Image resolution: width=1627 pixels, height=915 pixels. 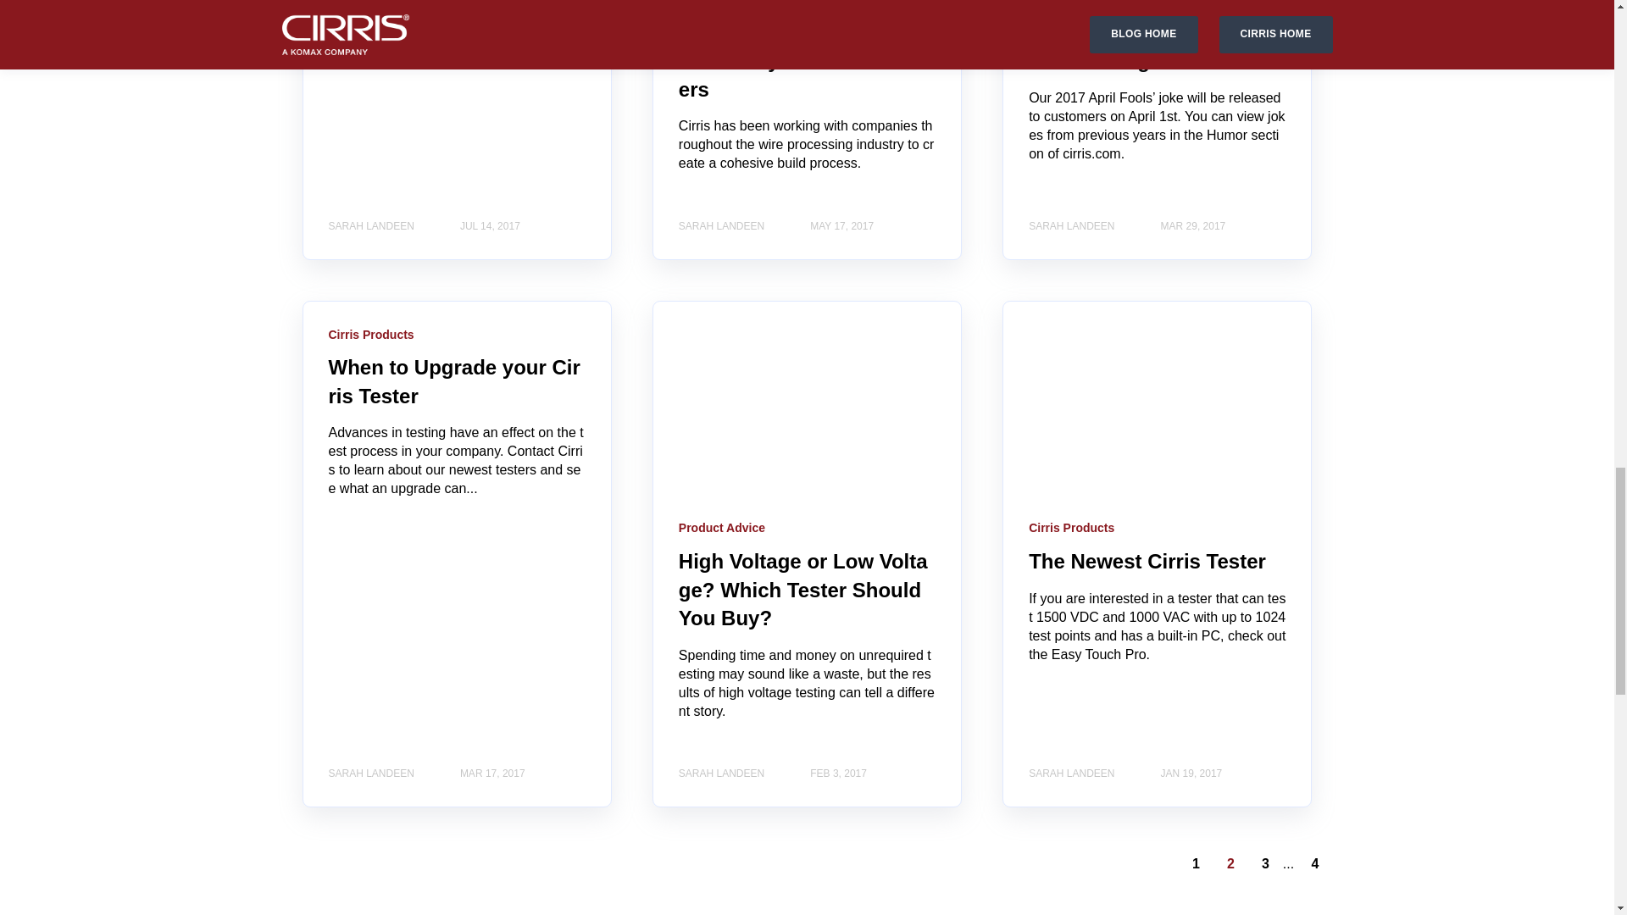 I want to click on Cirris Plays Nice with Others, so click(x=802, y=75).